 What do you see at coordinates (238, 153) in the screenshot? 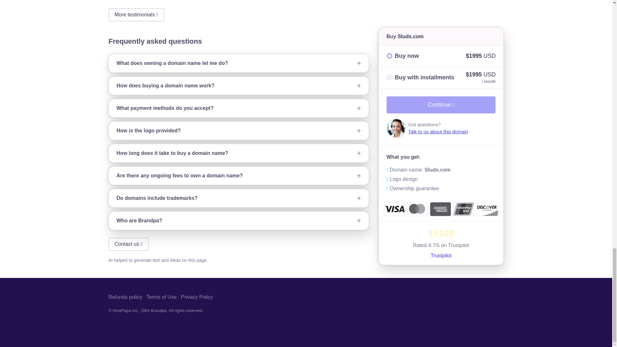
I see `How long does it take to buy a domain name?` at bounding box center [238, 153].